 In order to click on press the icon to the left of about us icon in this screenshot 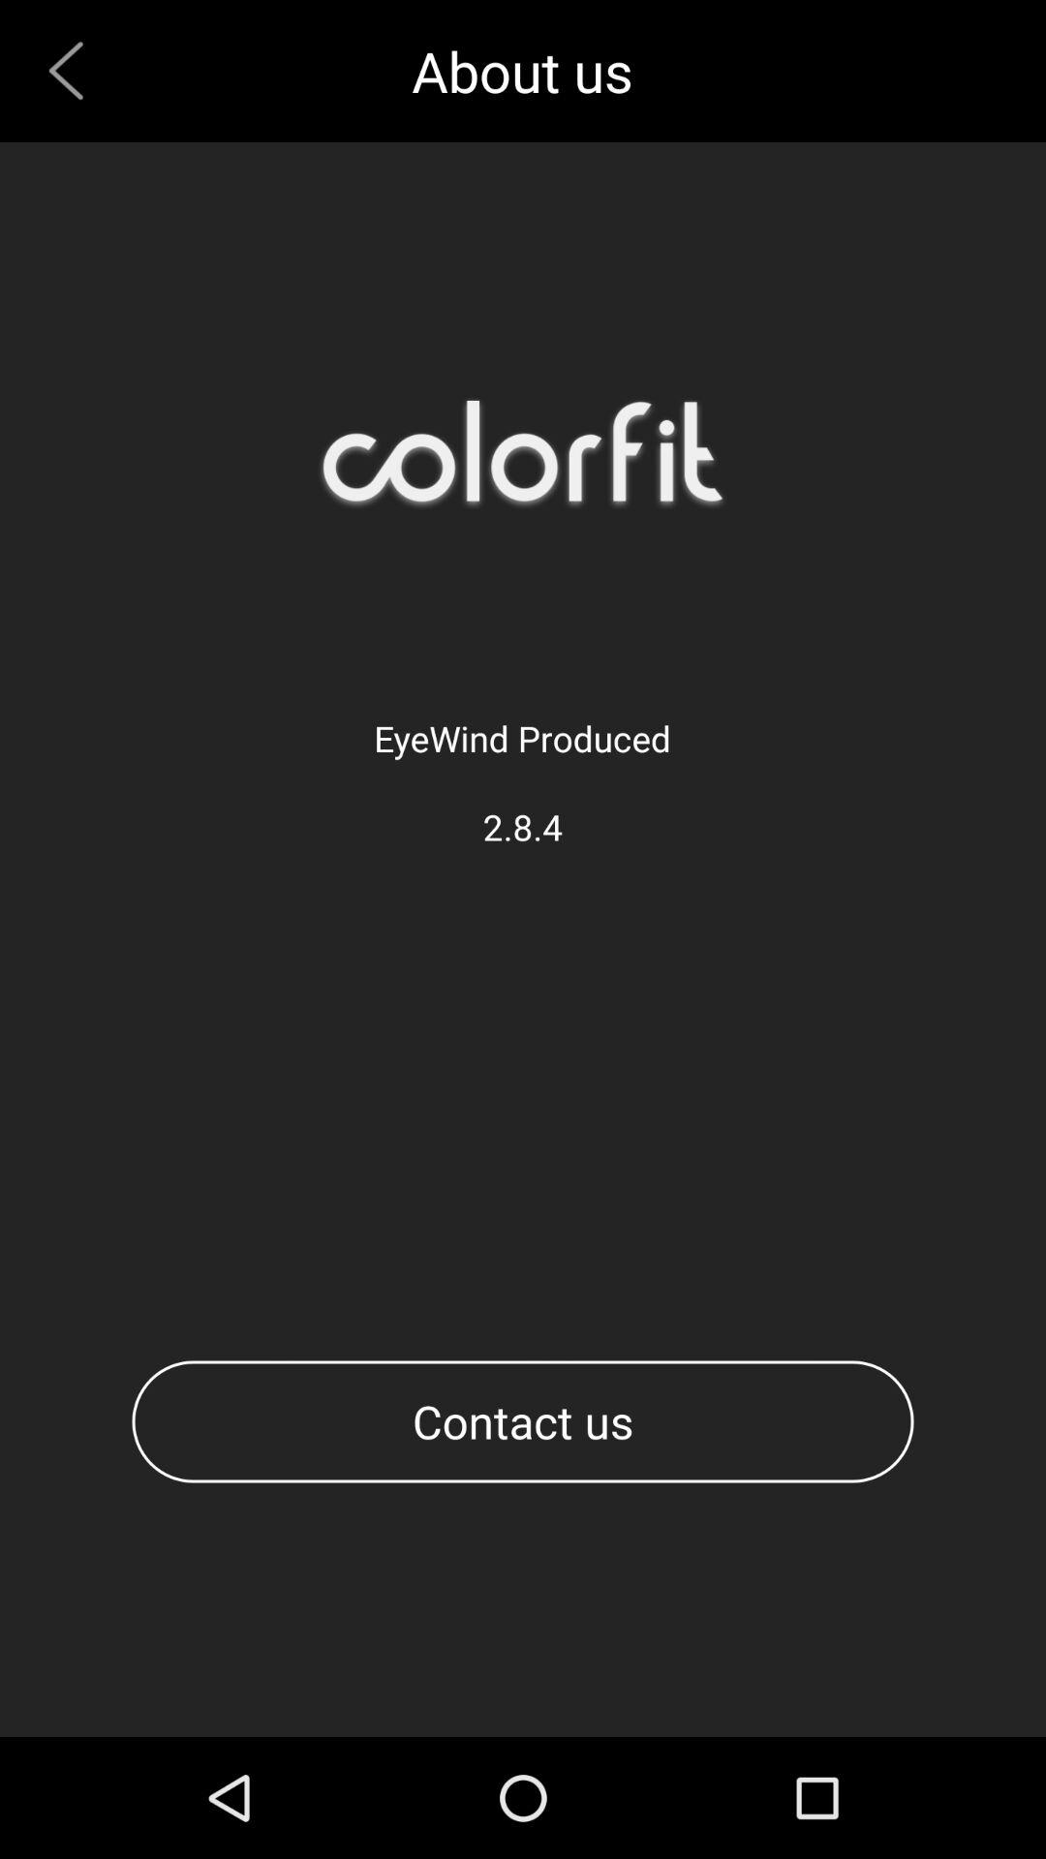, I will do `click(74, 70)`.